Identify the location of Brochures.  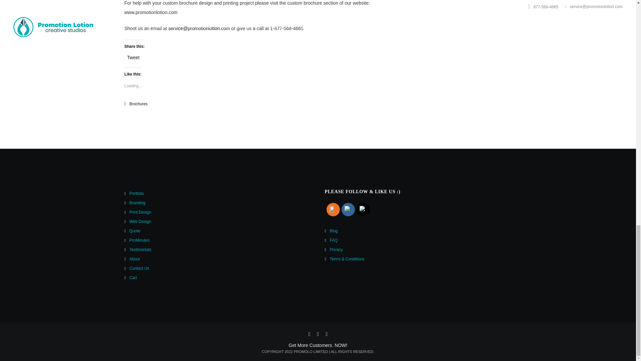
(139, 104).